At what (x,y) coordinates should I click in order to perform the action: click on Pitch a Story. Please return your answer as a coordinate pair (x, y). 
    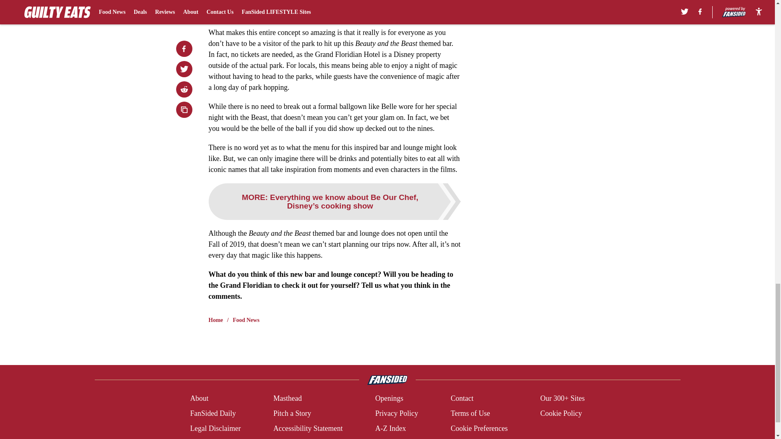
    Looking at the image, I should click on (292, 414).